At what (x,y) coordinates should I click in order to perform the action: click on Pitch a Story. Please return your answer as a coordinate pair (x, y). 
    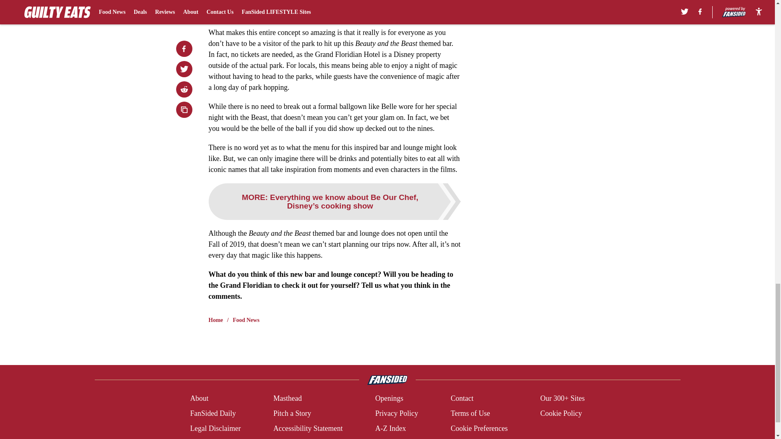
    Looking at the image, I should click on (292, 414).